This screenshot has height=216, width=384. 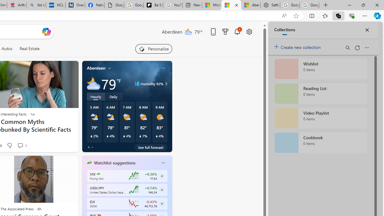 What do you see at coordinates (46, 32) in the screenshot?
I see `Open Copilot` at bounding box center [46, 32].